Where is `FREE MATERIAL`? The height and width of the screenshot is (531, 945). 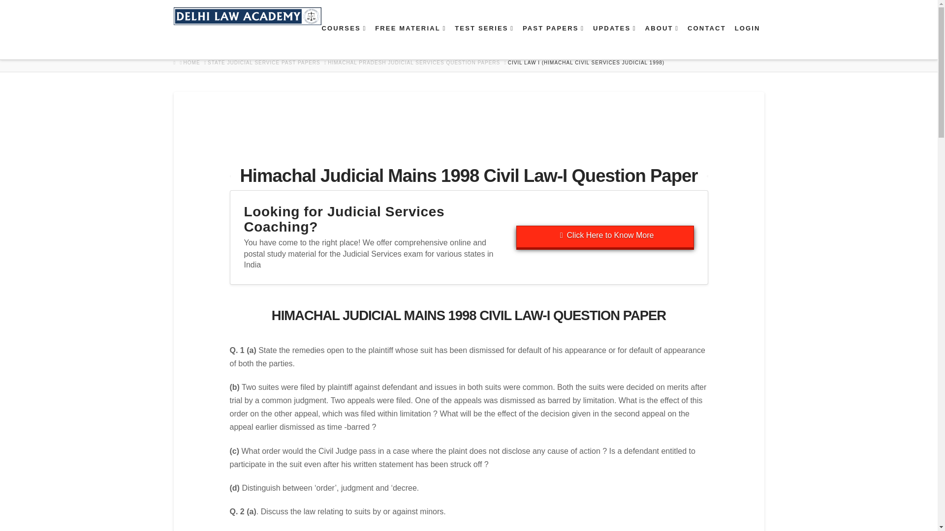
FREE MATERIAL is located at coordinates (409, 42).